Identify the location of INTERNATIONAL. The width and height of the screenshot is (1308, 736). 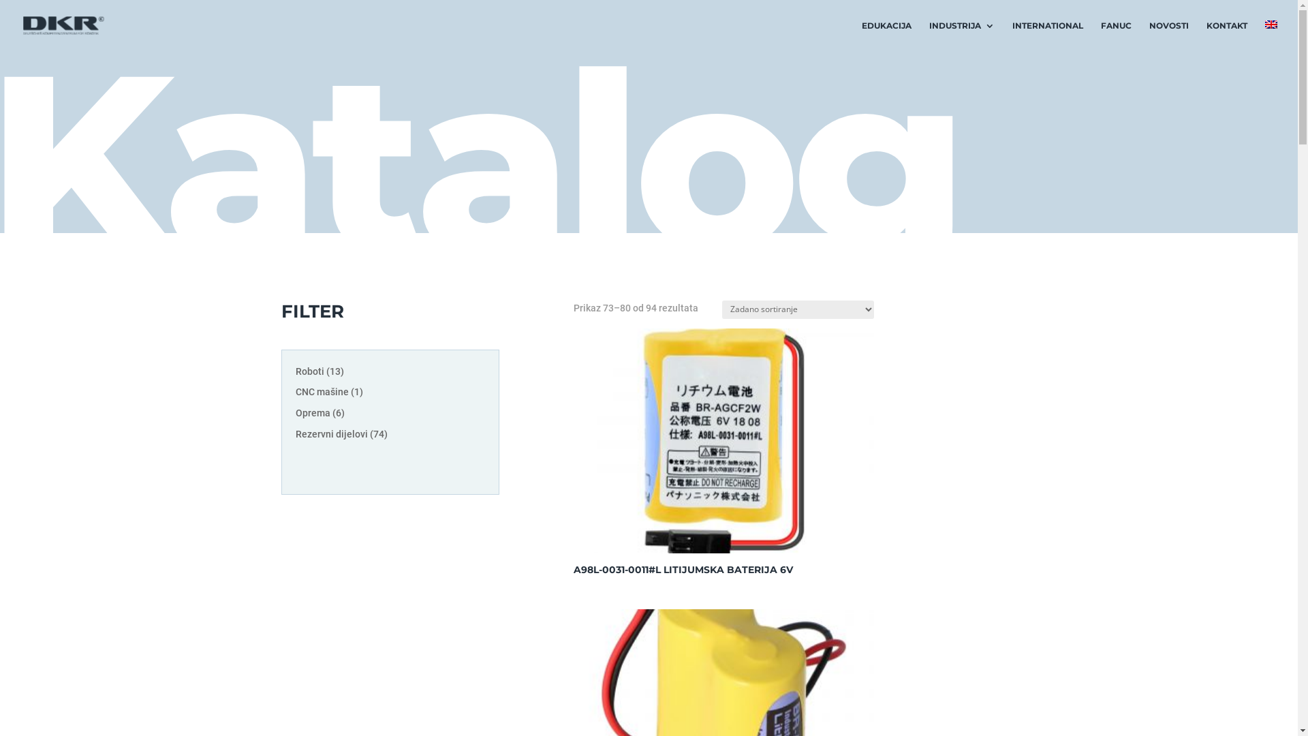
(1048, 36).